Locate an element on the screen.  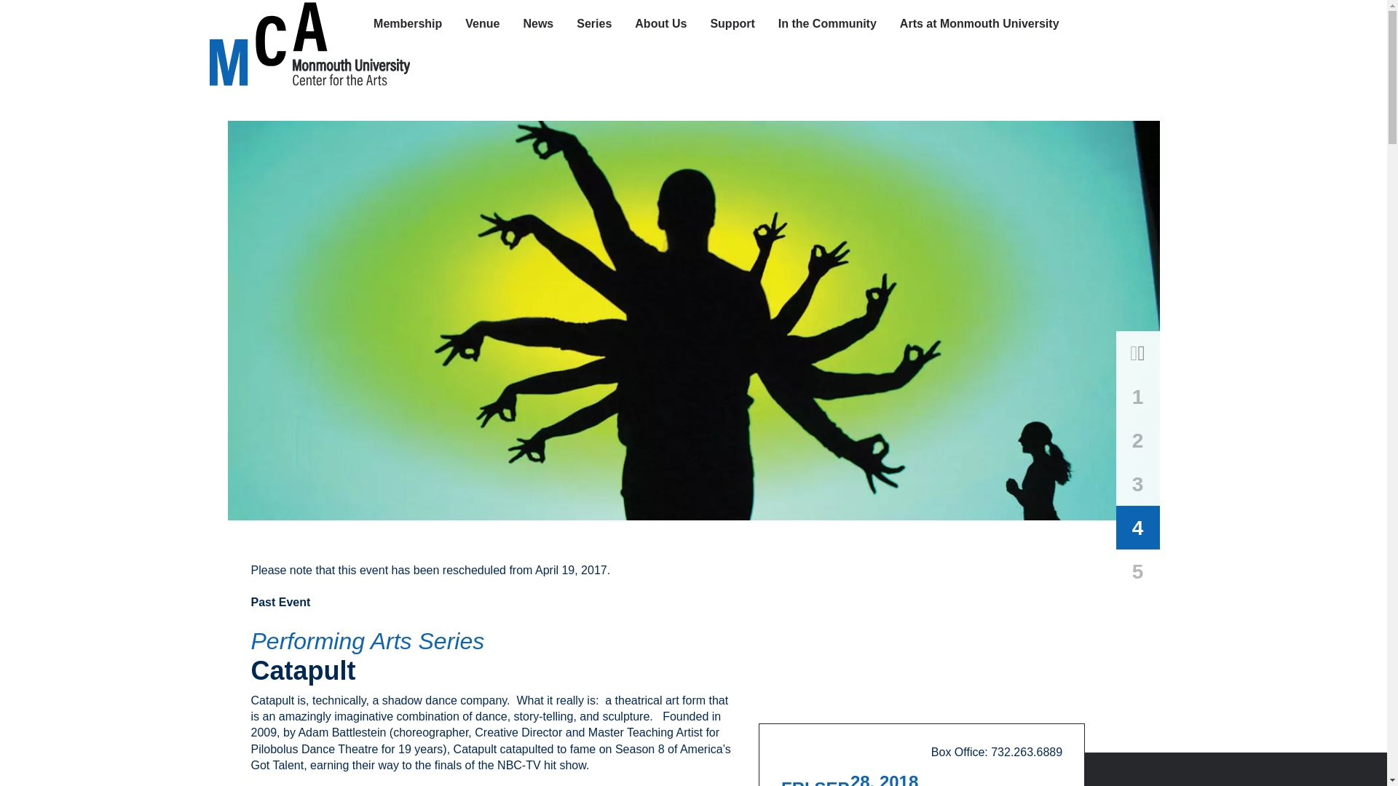
Venue is located at coordinates (482, 23).